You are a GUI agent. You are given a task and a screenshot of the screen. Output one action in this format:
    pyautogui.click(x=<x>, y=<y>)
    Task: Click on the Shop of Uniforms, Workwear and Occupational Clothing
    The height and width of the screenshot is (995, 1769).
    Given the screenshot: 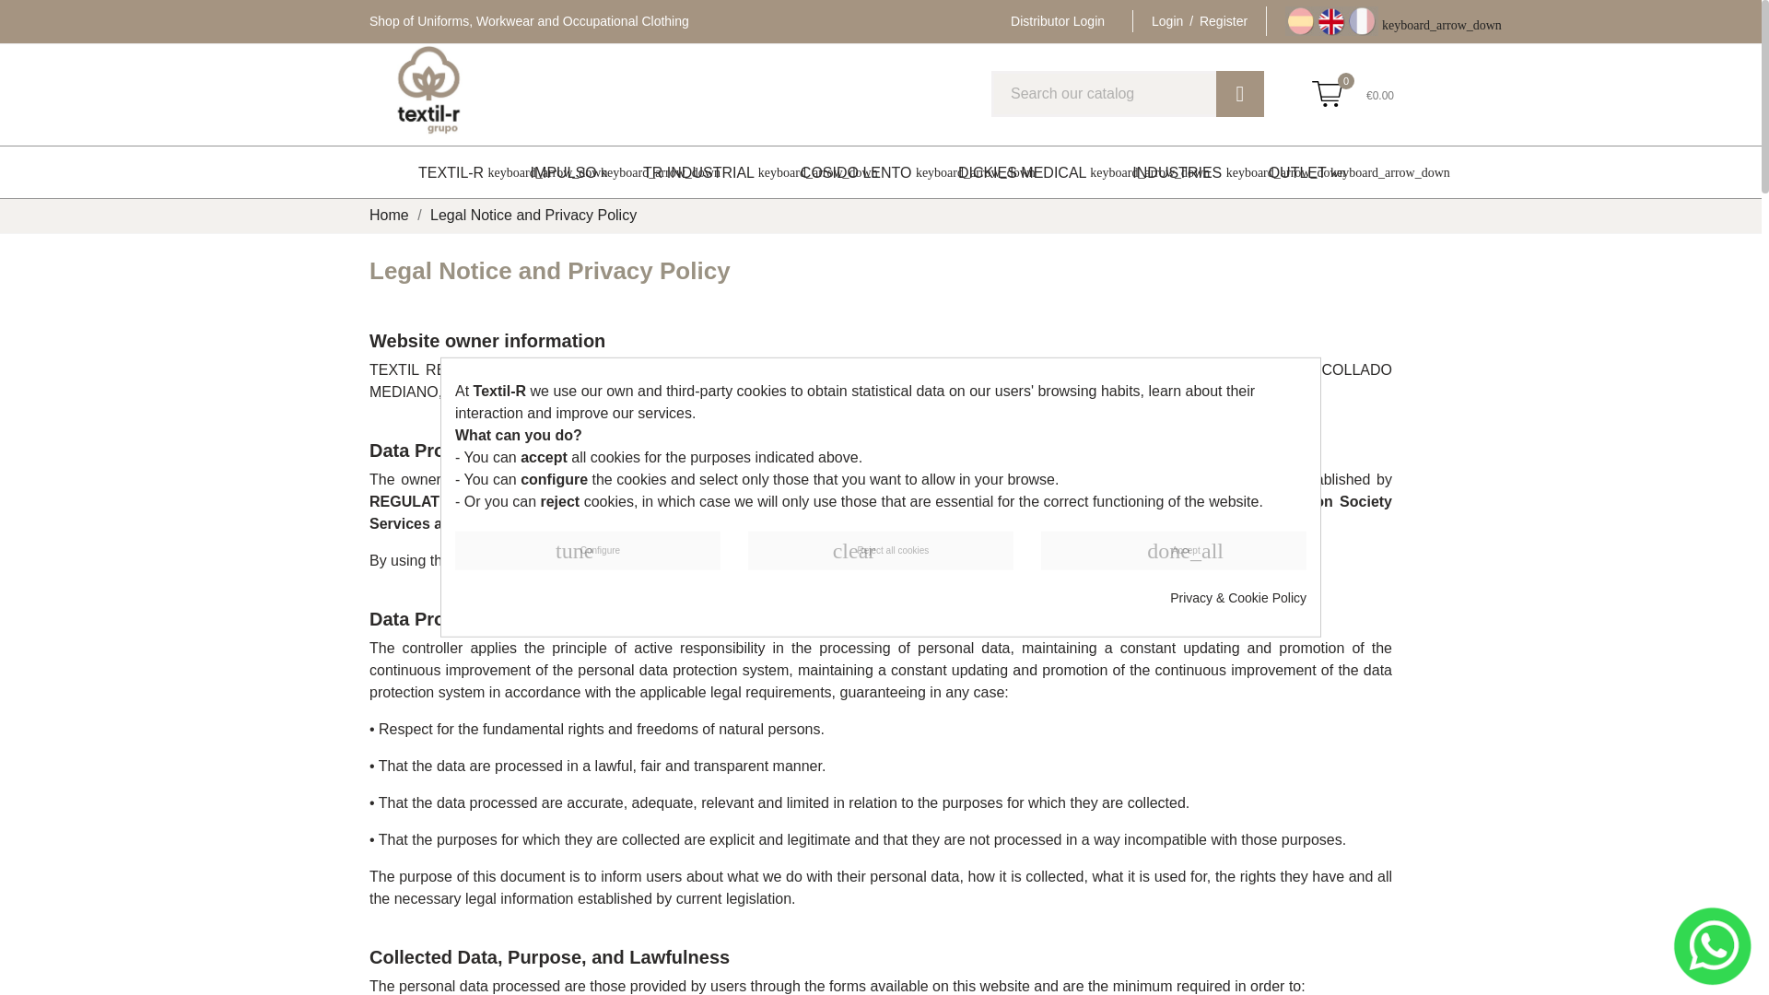 What is the action you would take?
    pyautogui.click(x=529, y=21)
    